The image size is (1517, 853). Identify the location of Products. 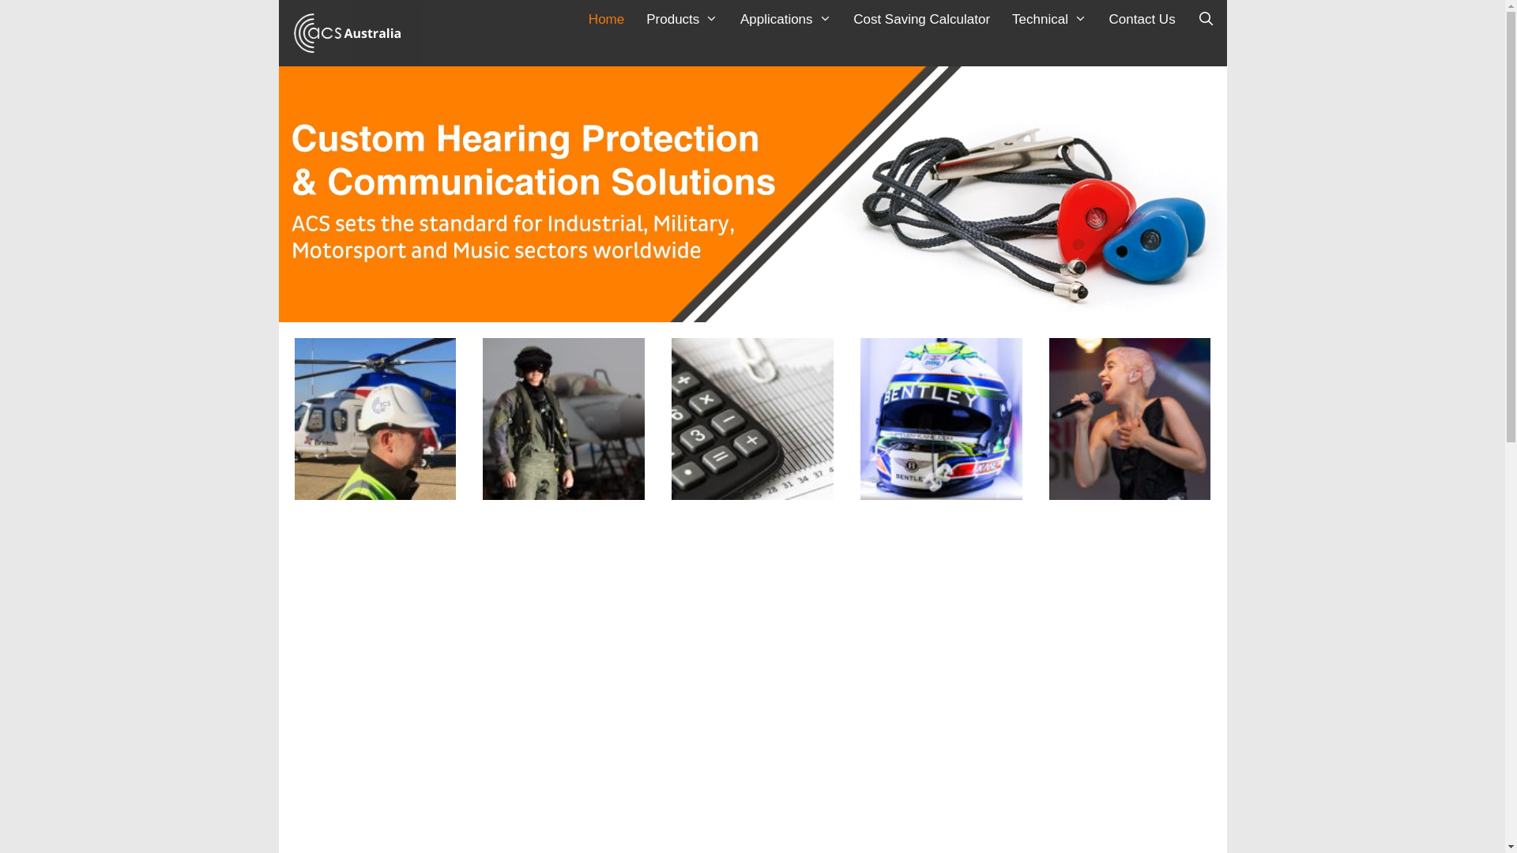
(683, 20).